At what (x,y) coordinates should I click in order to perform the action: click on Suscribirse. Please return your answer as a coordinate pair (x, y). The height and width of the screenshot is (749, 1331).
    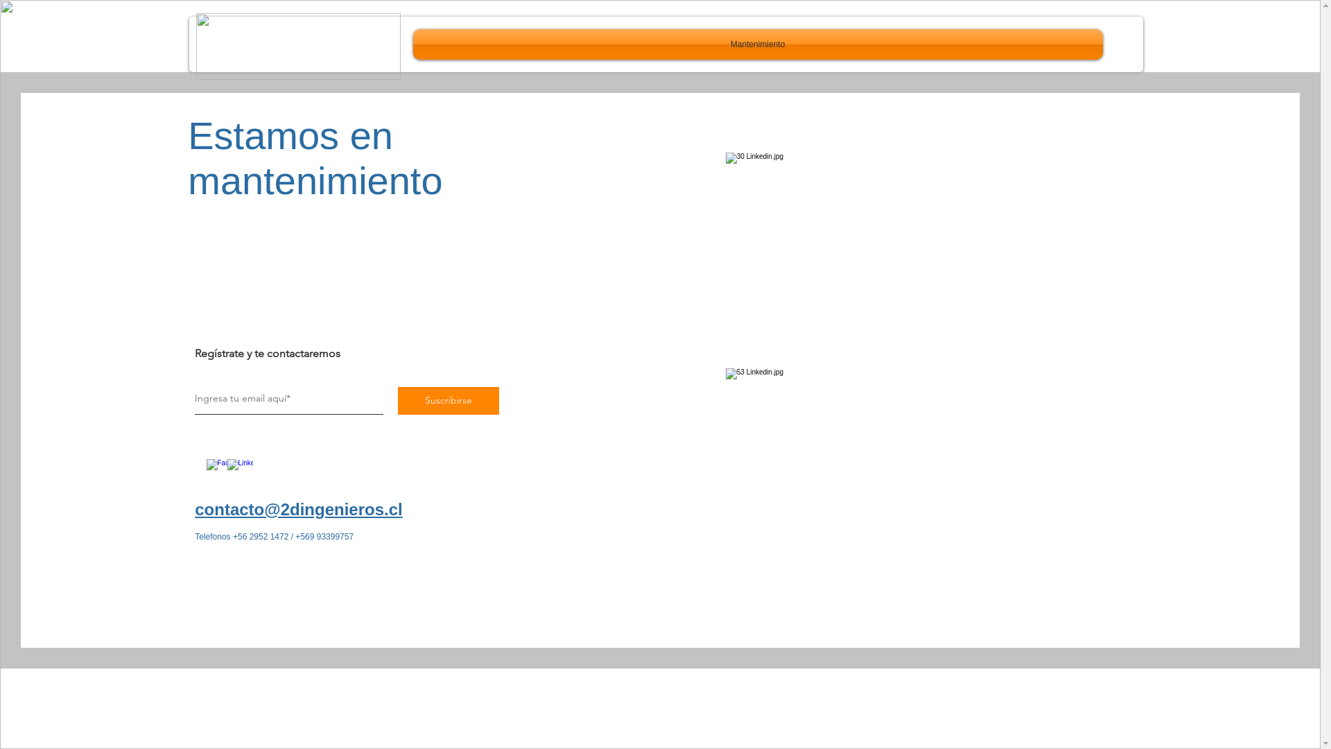
    Looking at the image, I should click on (449, 401).